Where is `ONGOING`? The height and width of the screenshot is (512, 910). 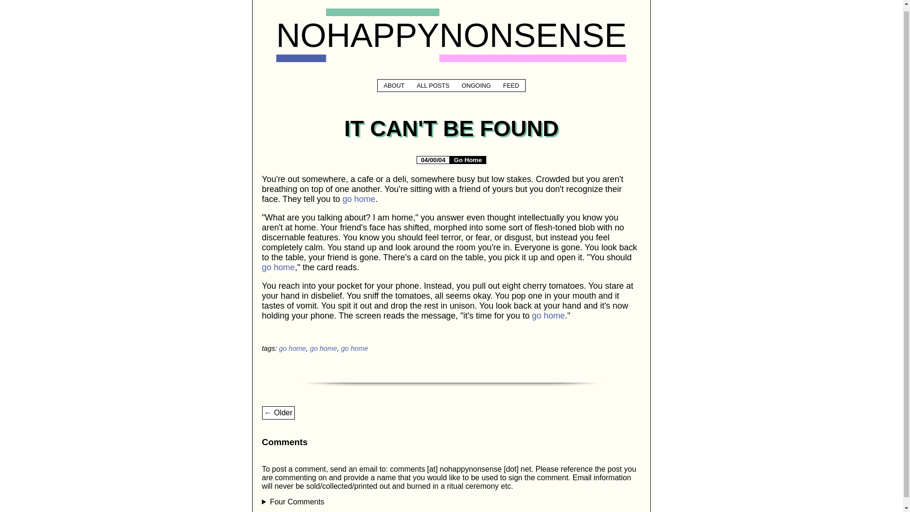 ONGOING is located at coordinates (476, 85).